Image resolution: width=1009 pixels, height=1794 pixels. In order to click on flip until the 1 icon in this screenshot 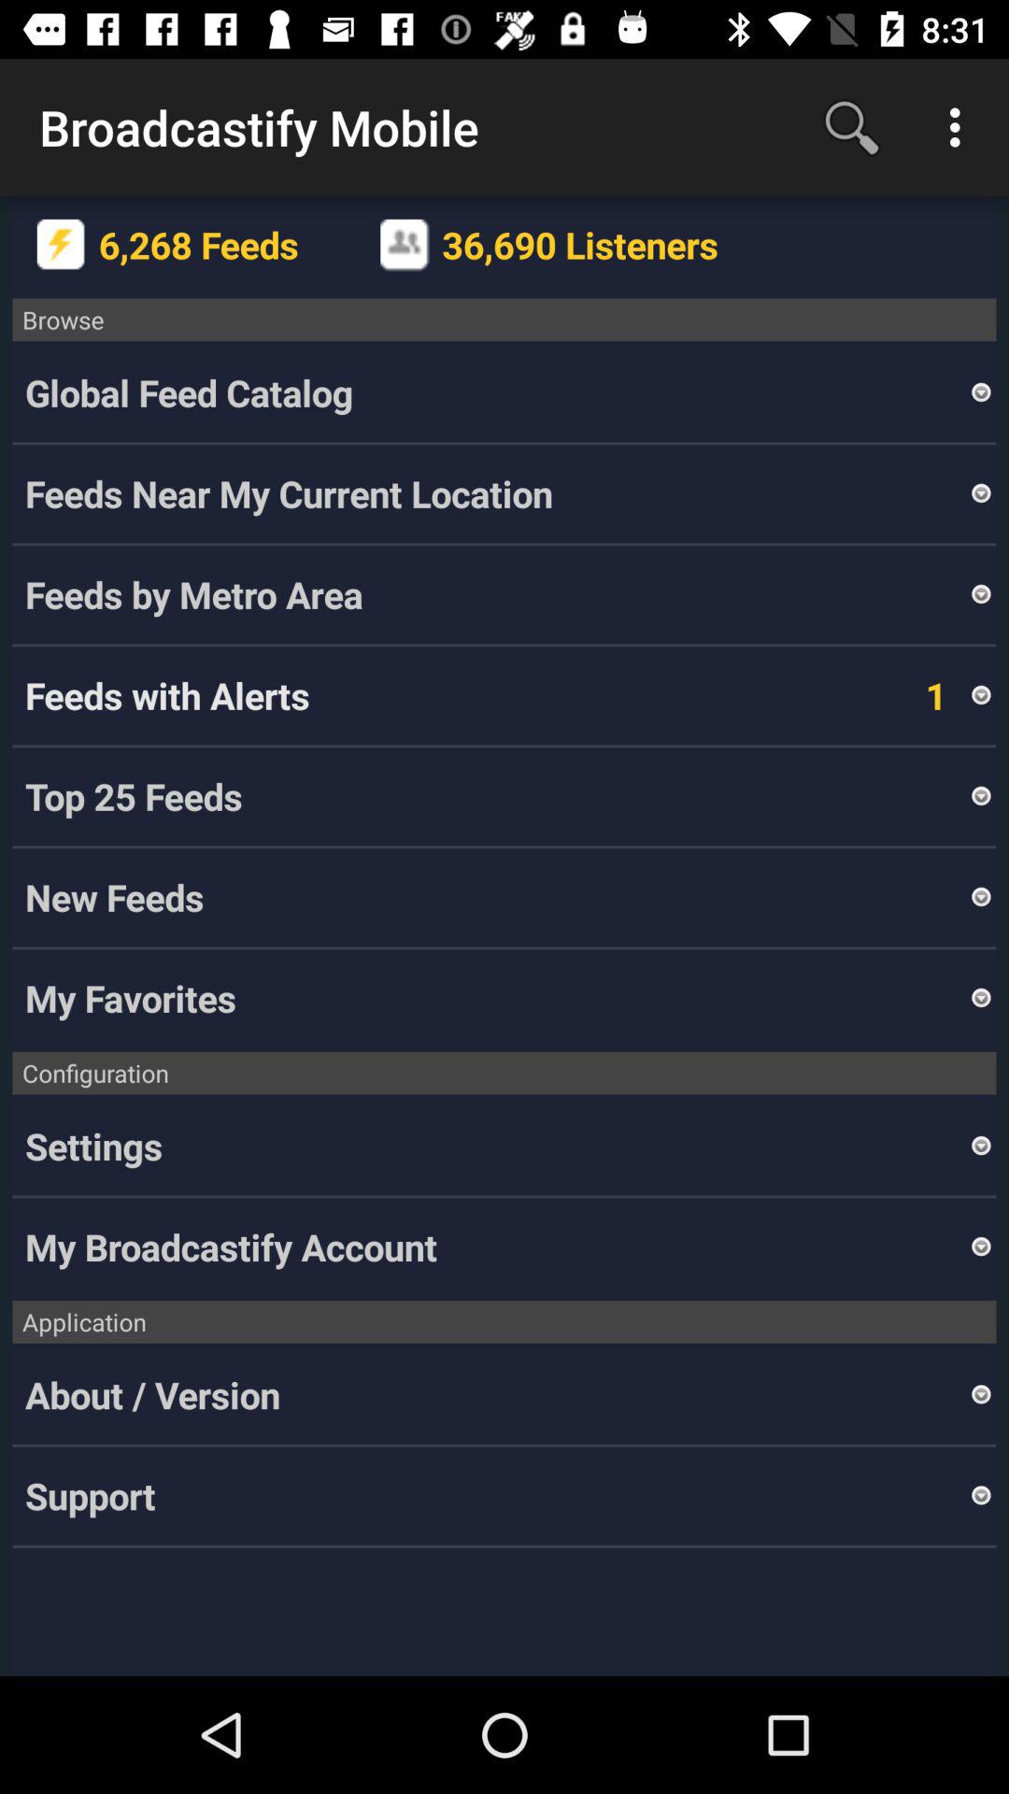, I will do `click(910, 695)`.